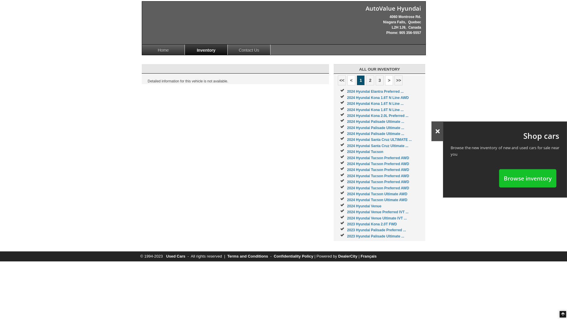 The image size is (567, 319). I want to click on >>, so click(399, 80).